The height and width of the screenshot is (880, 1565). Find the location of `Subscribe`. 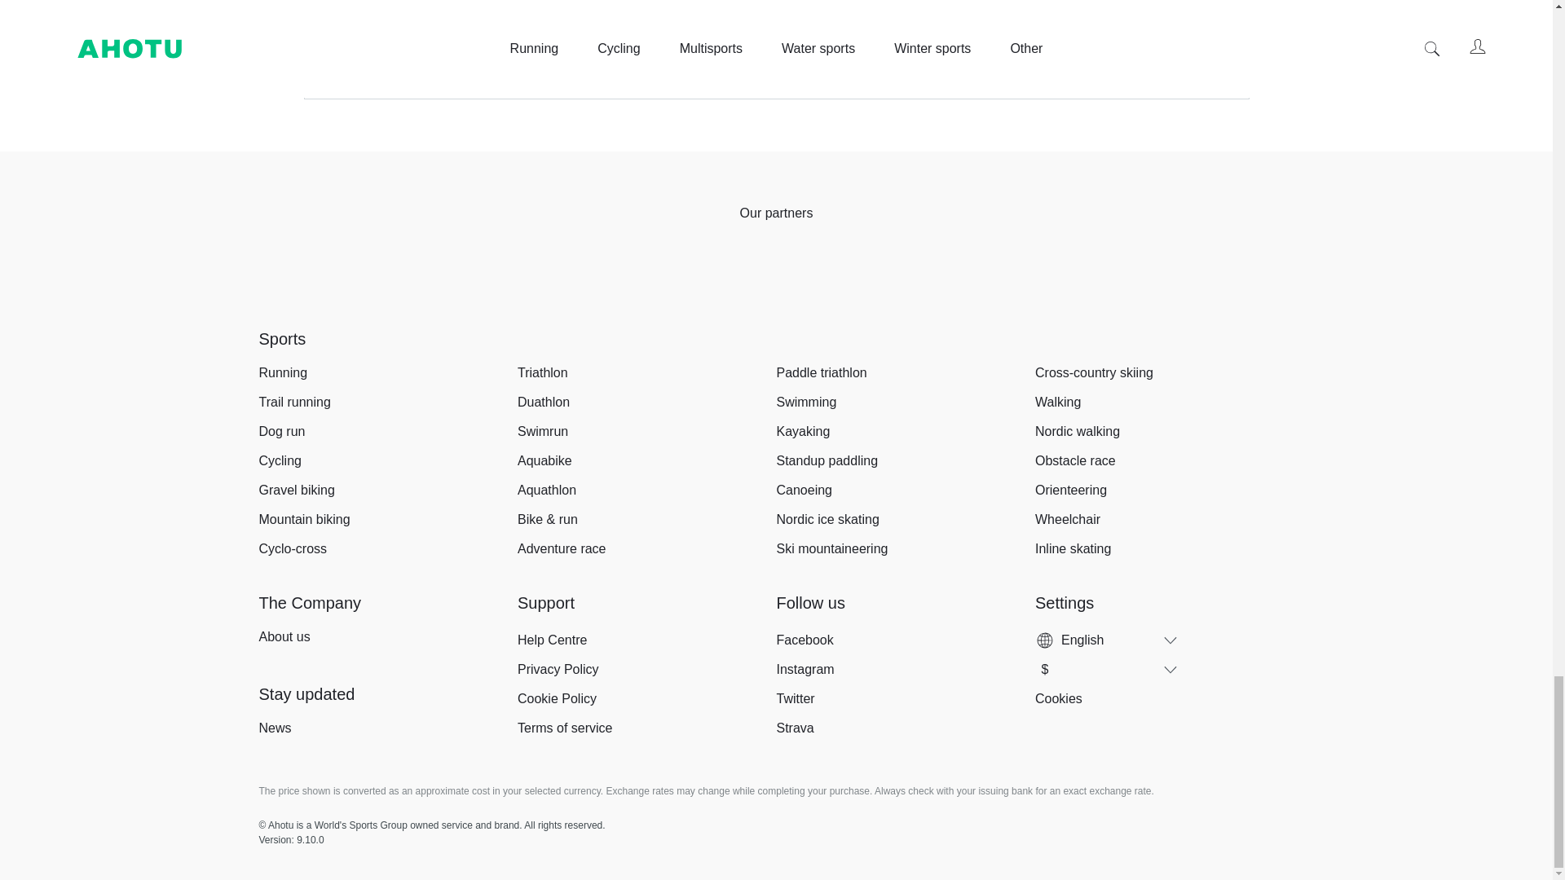

Subscribe is located at coordinates (1156, 28).